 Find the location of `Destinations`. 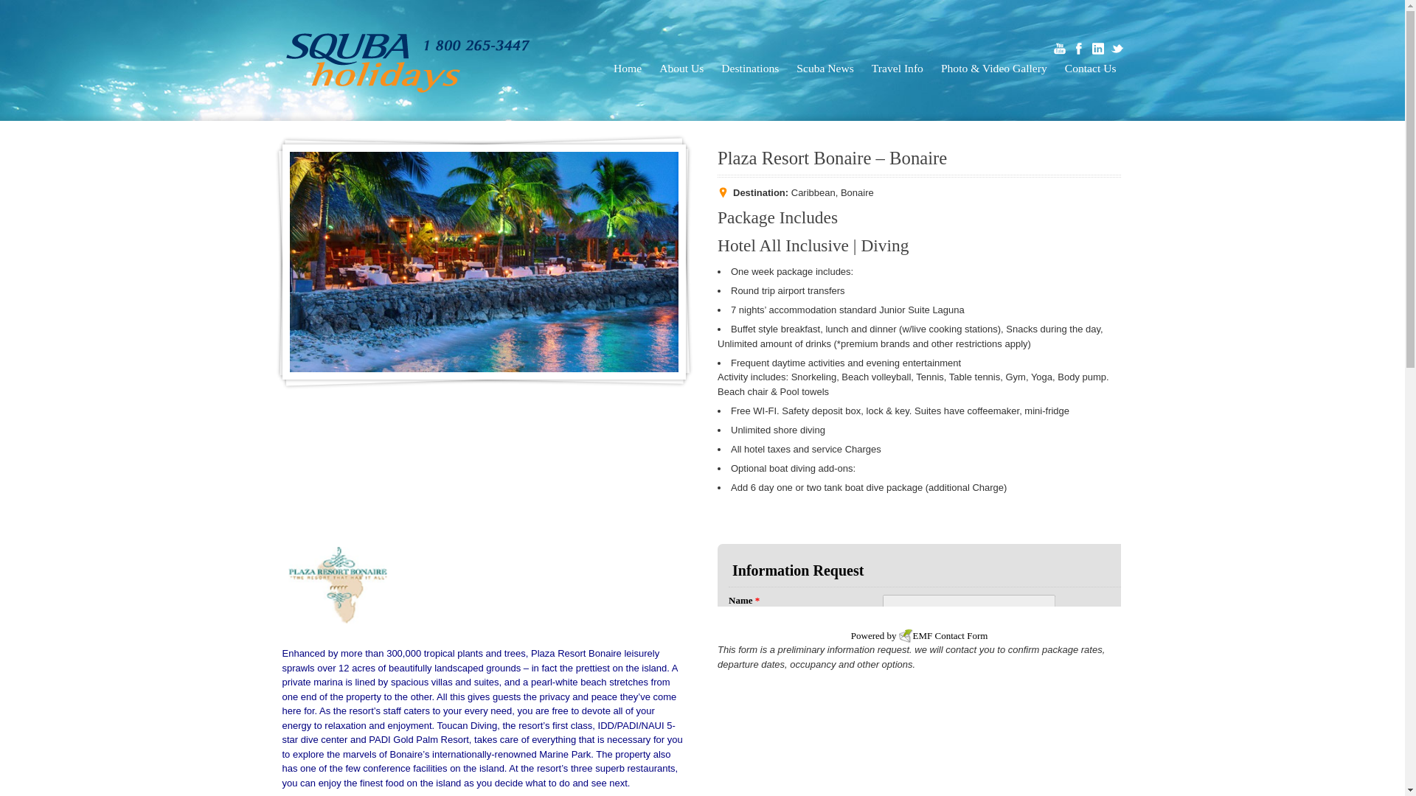

Destinations is located at coordinates (750, 68).